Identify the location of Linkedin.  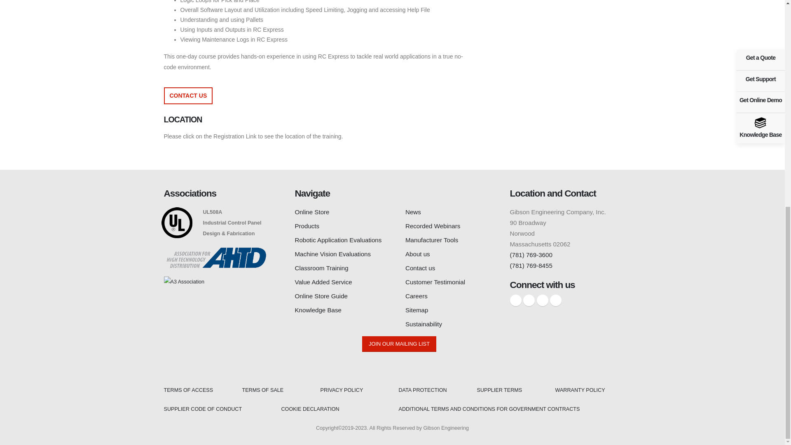
(542, 300).